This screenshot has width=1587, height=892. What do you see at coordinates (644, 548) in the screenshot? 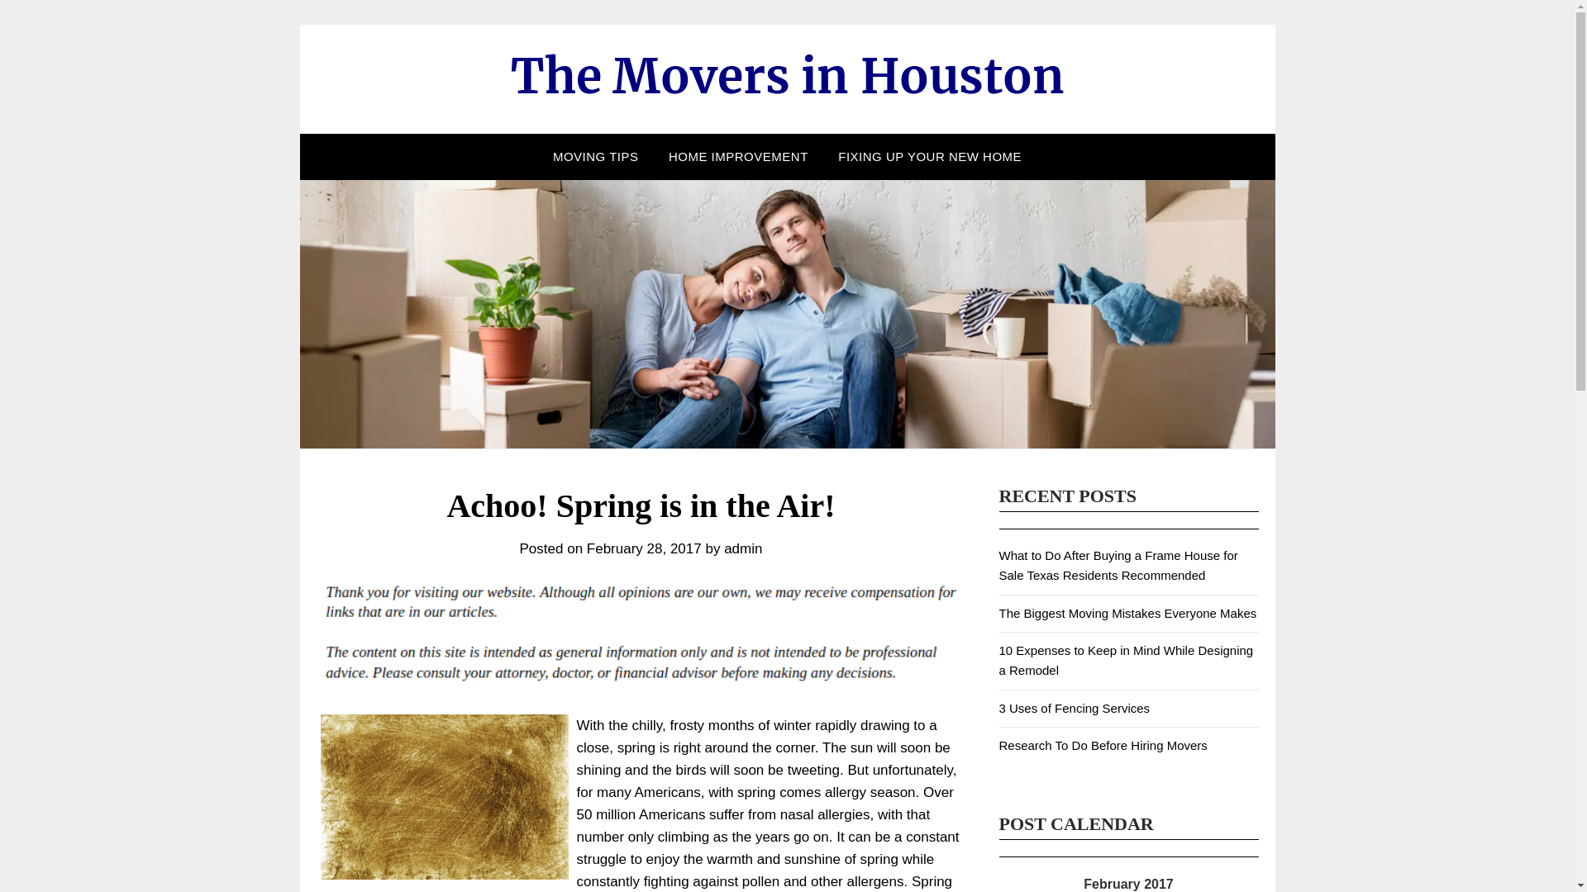
I see `February 28, 2017` at bounding box center [644, 548].